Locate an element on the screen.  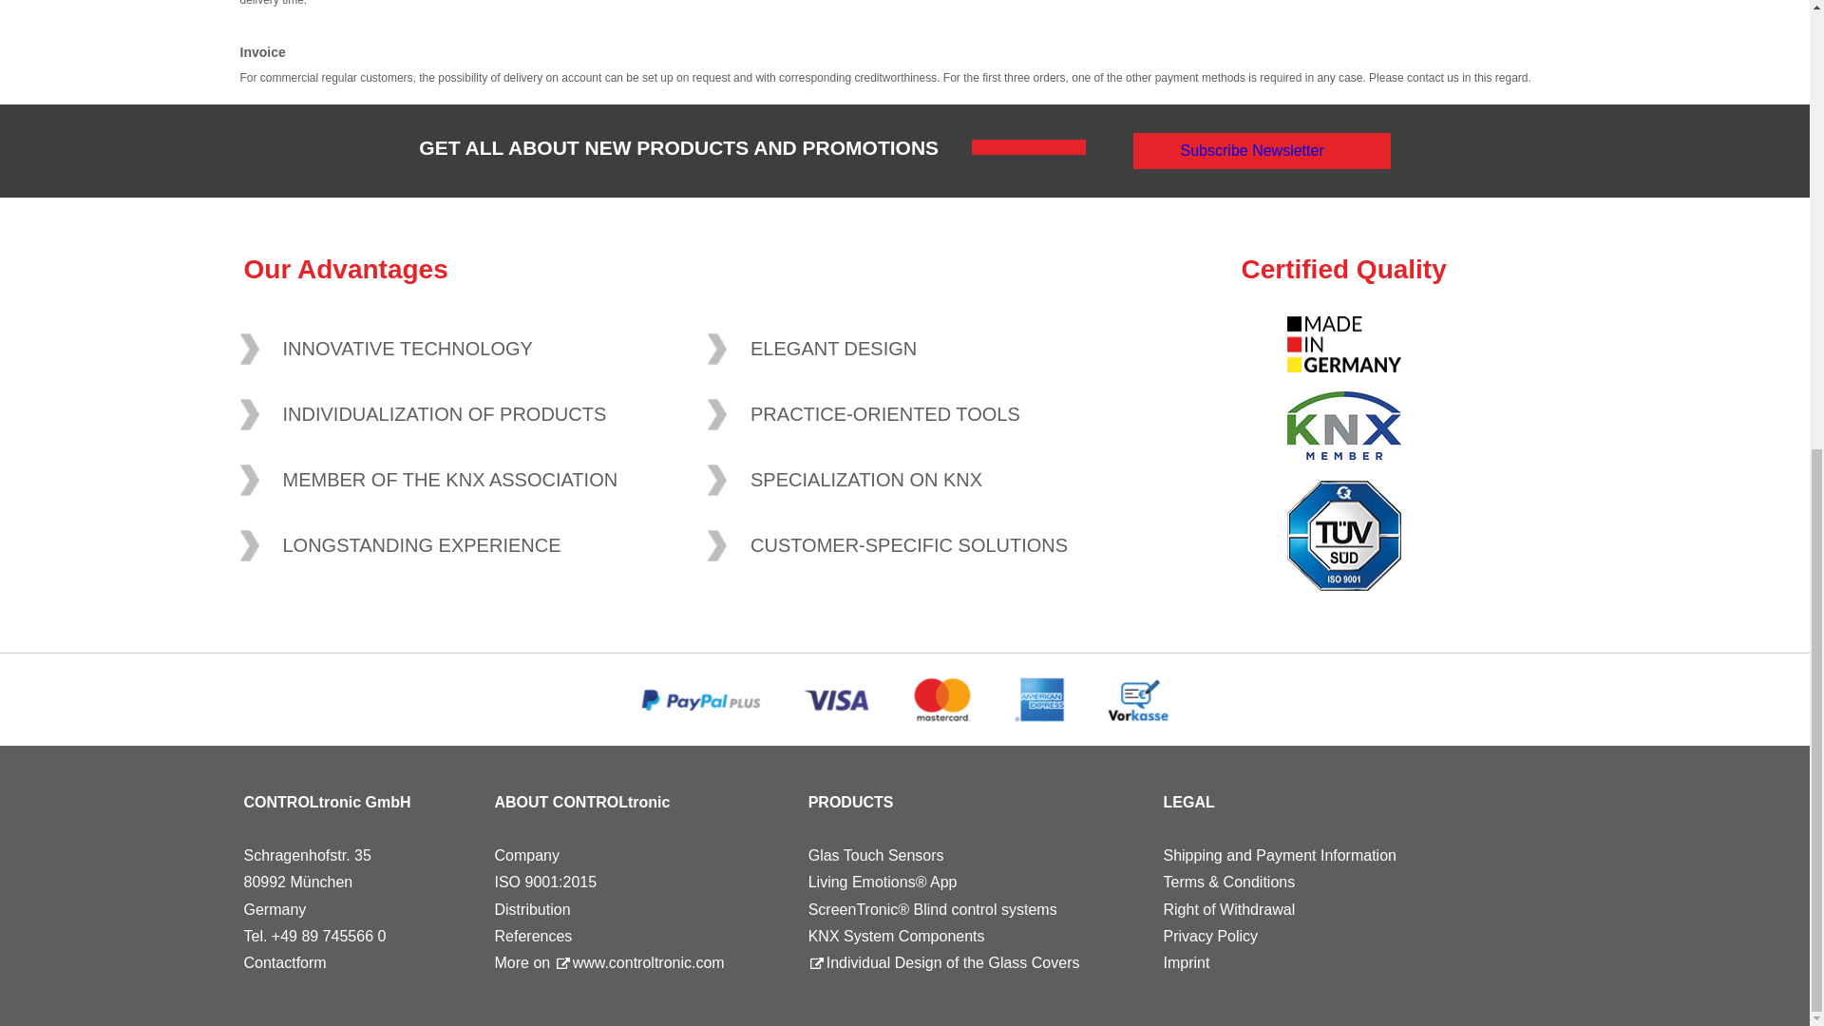
PayPal is located at coordinates (699, 699).